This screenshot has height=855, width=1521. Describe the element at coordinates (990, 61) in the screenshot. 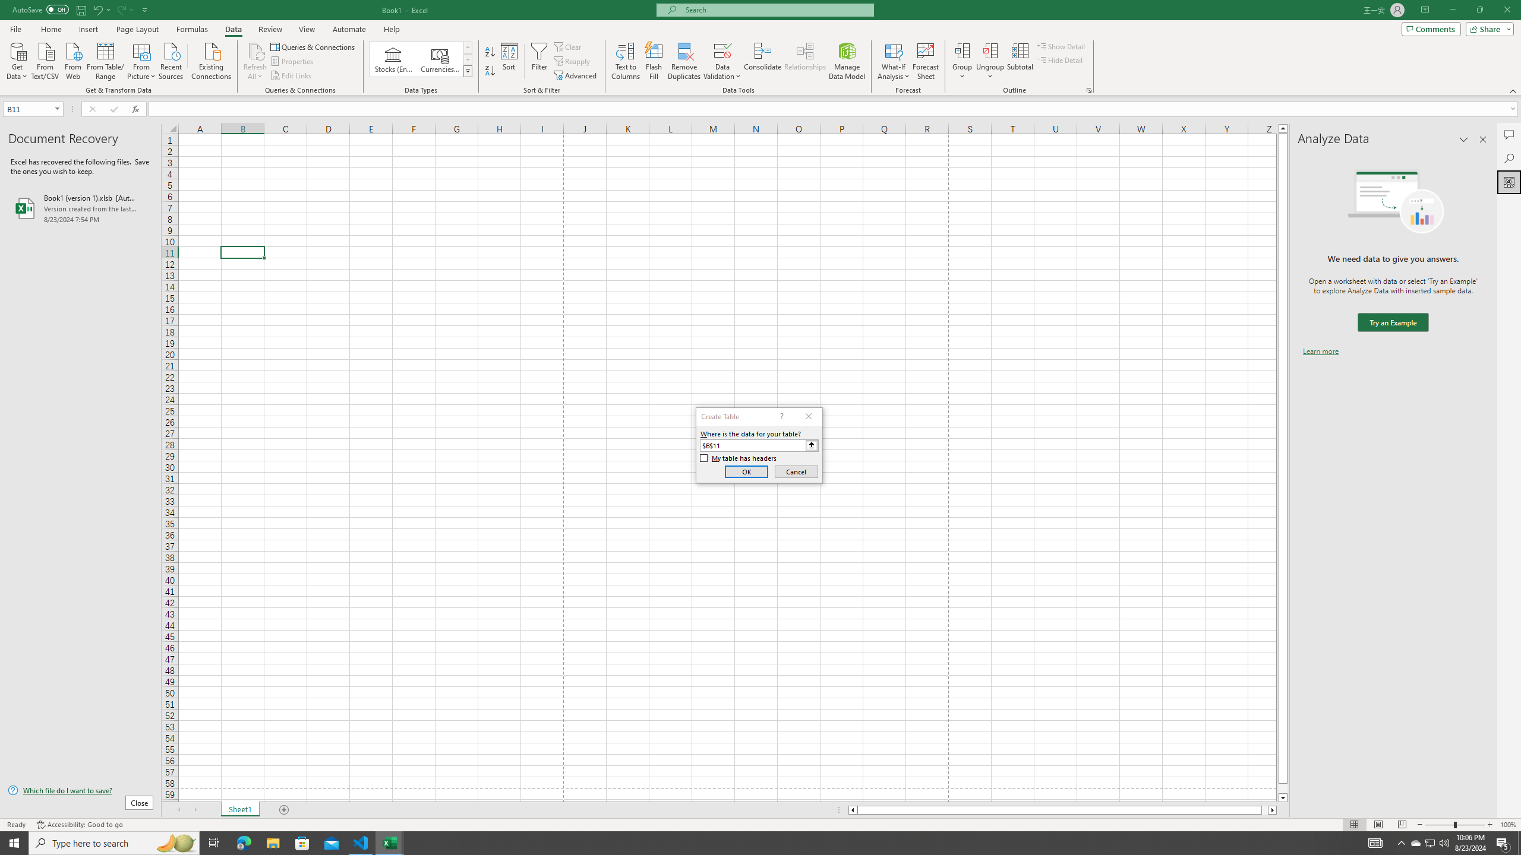

I see `Ungroup...` at that location.